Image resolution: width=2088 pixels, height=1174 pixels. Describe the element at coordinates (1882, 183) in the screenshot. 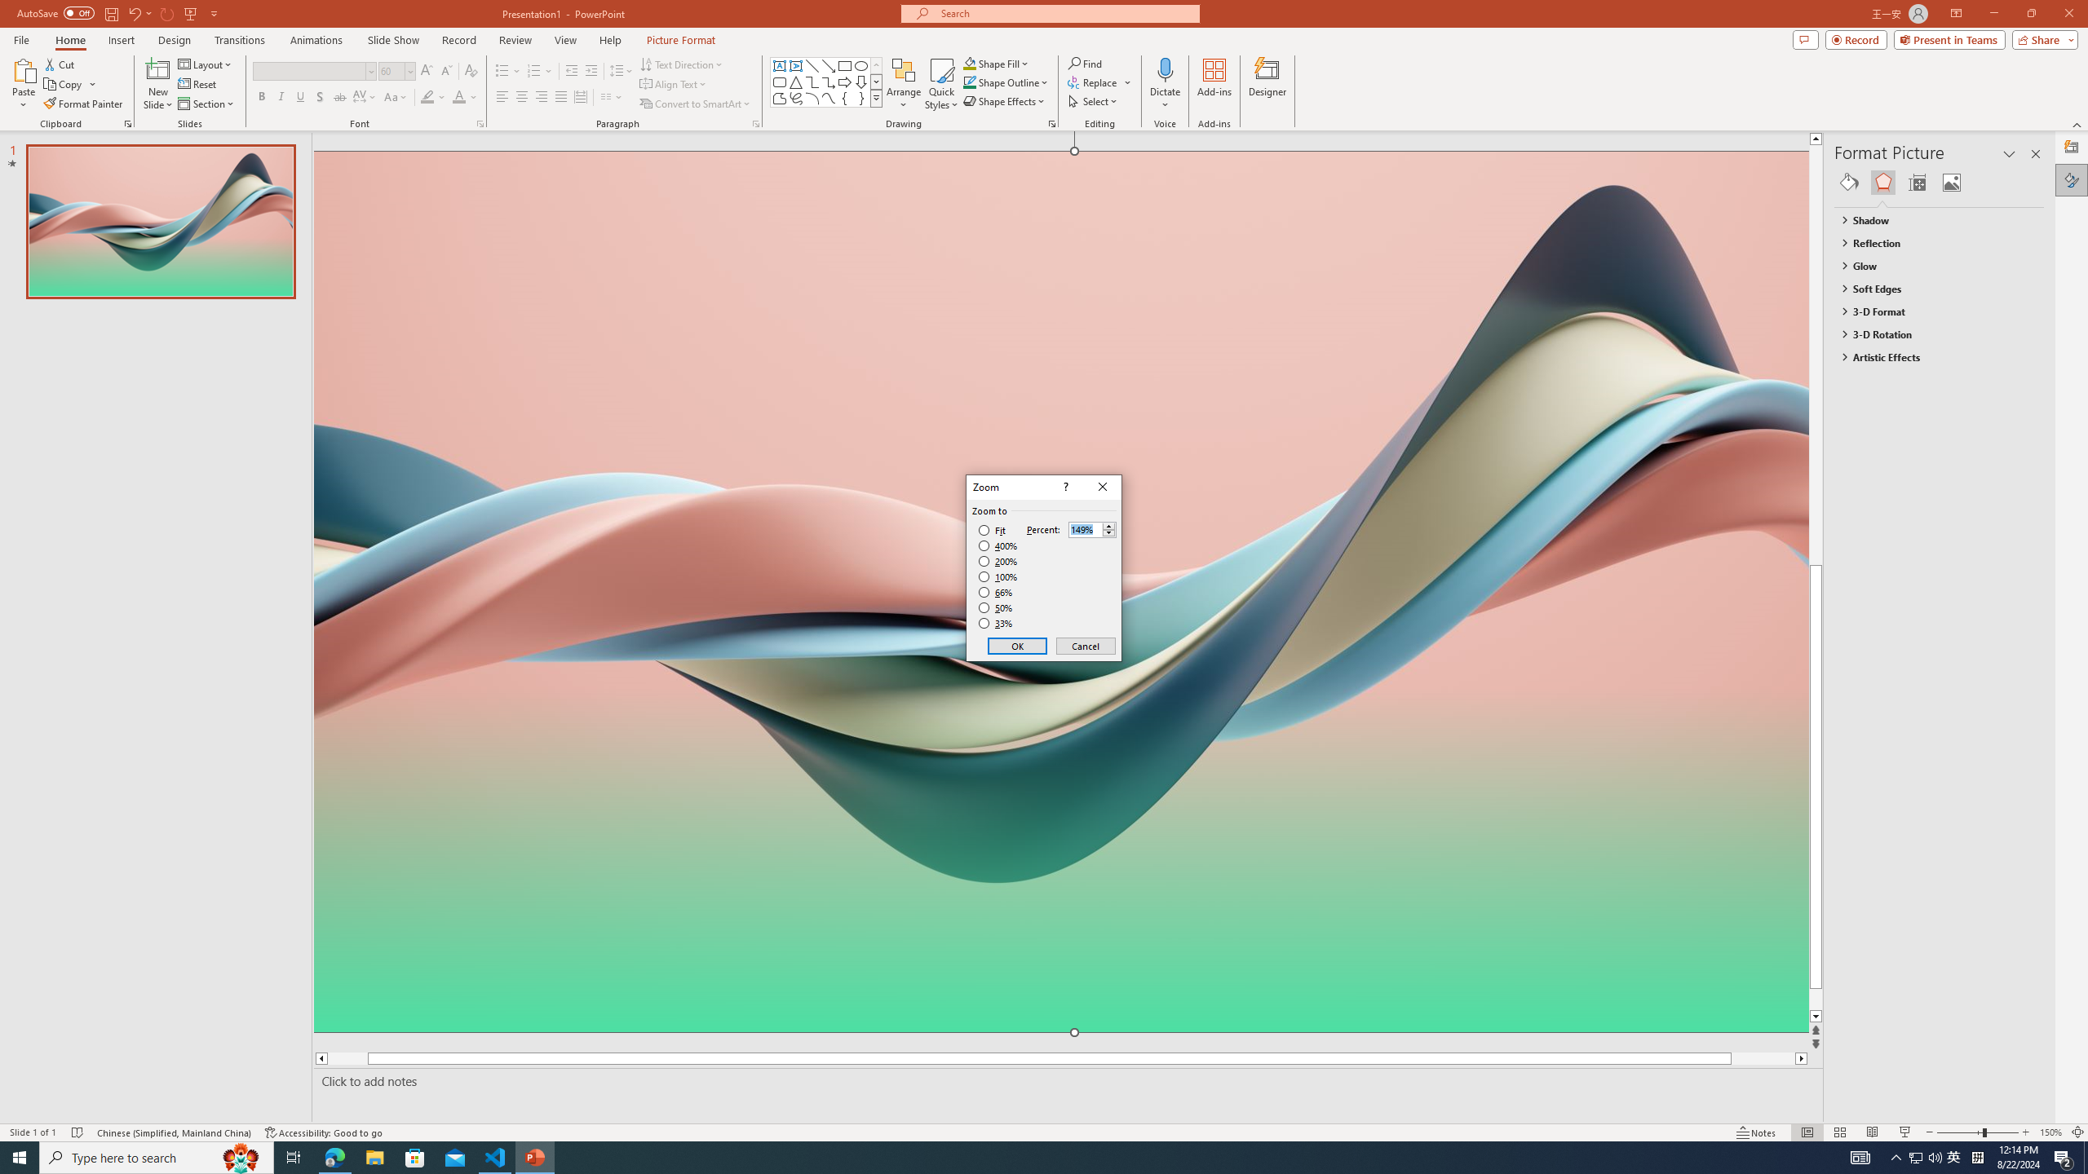

I see `Effects` at that location.